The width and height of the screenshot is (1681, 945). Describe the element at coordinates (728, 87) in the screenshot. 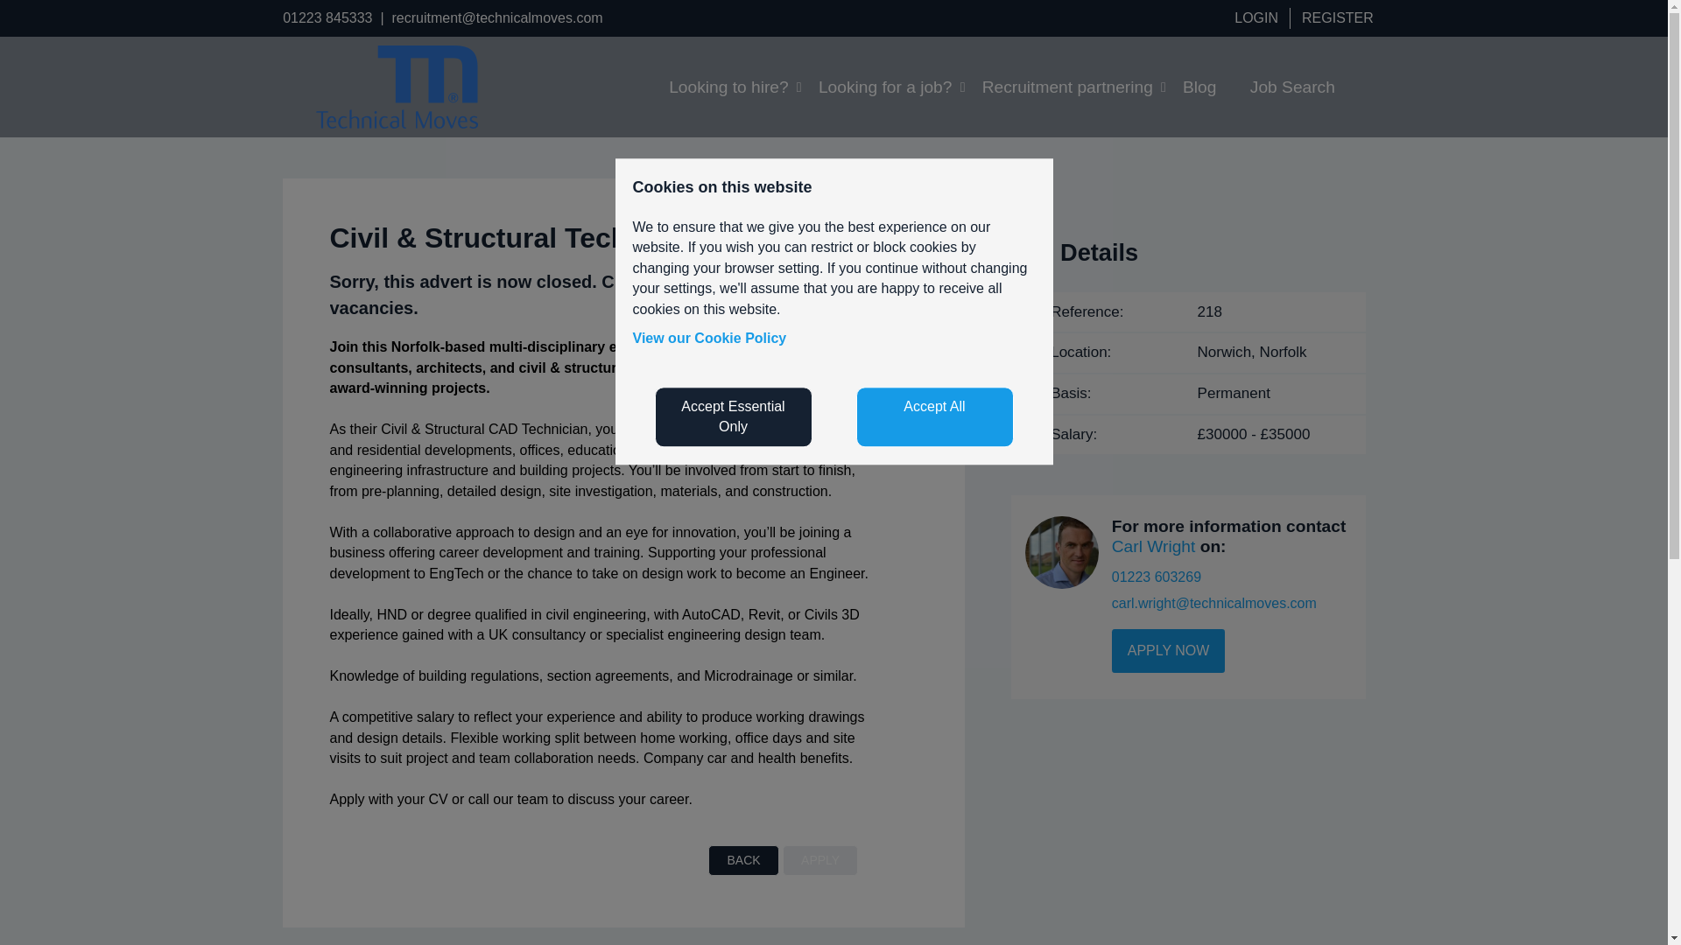

I see `Looking to hire?` at that location.